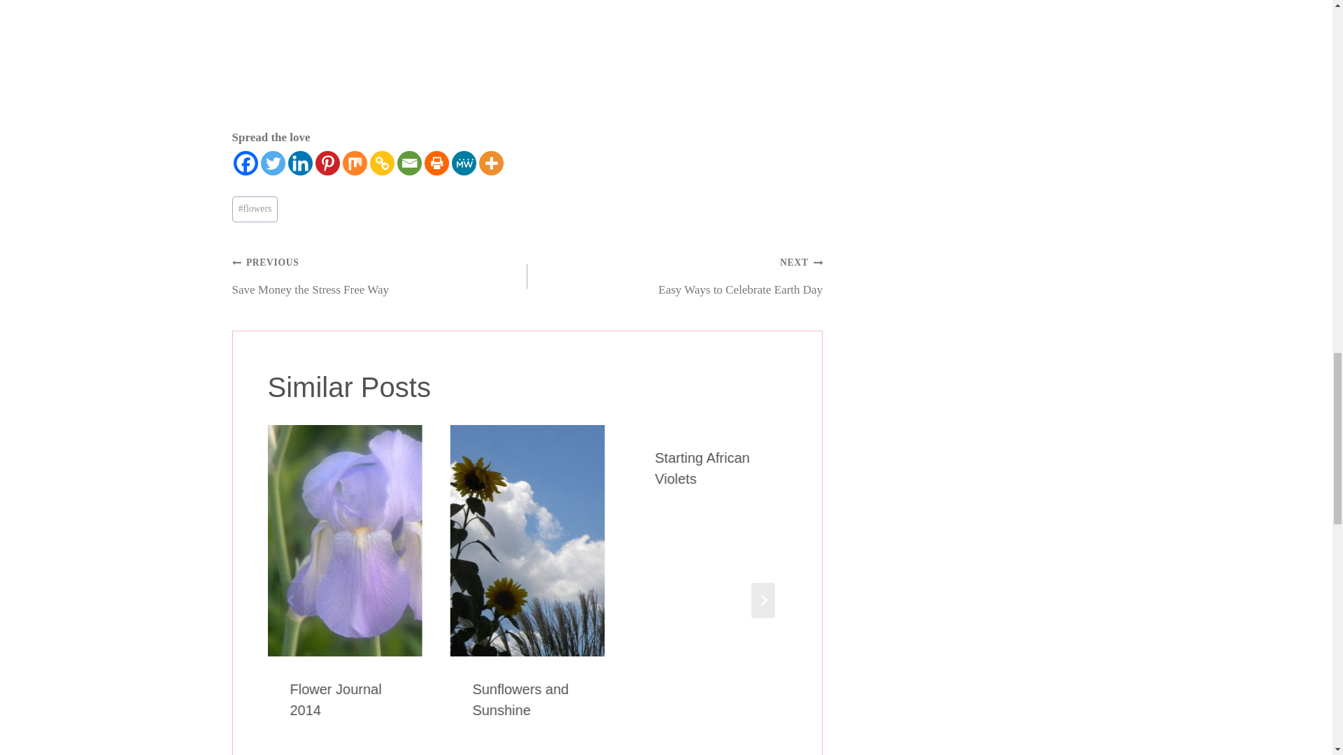 This screenshot has height=755, width=1343. I want to click on Linkedin, so click(301, 163).